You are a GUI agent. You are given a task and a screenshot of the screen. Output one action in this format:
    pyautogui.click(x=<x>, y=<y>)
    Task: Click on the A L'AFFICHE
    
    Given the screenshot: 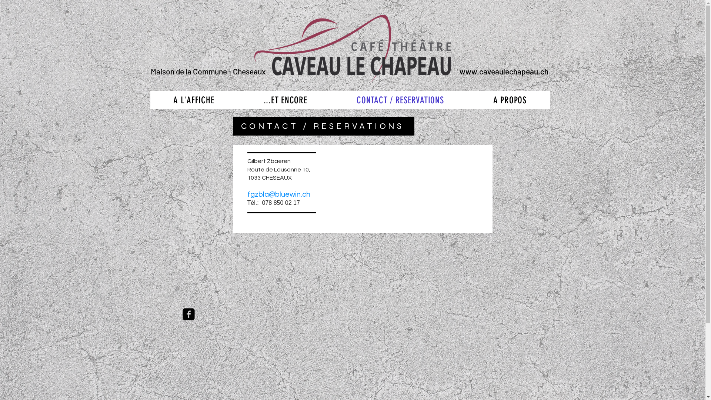 What is the action you would take?
    pyautogui.click(x=194, y=100)
    